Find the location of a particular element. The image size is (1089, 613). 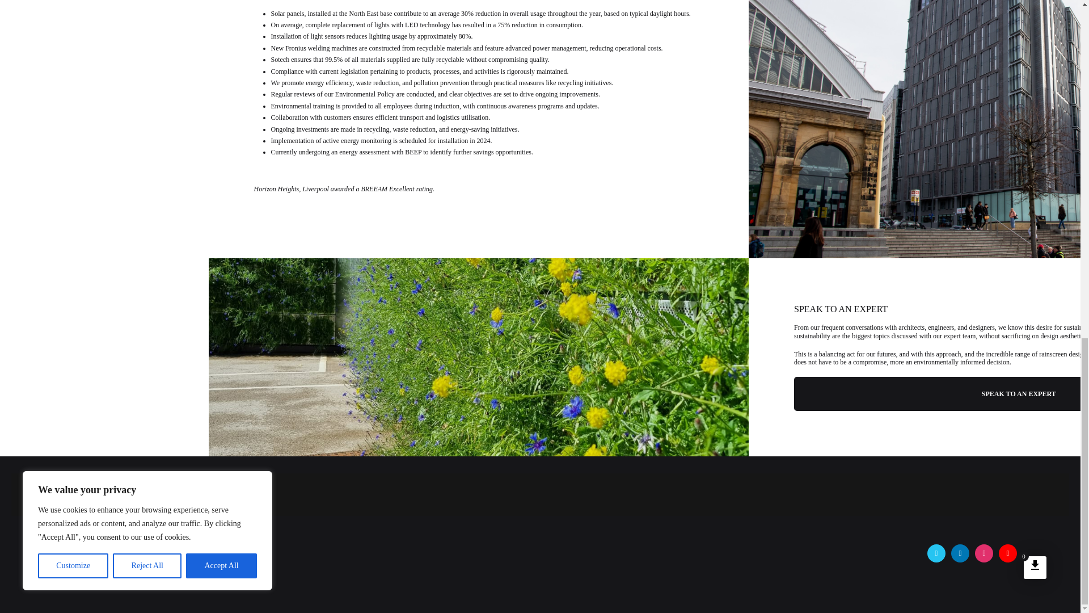

Instagram is located at coordinates (984, 553).